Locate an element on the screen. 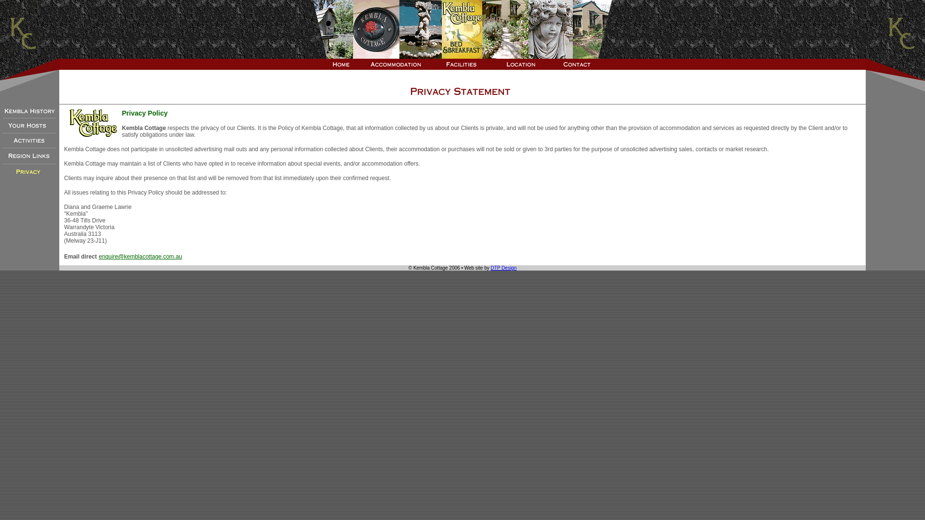 Image resolution: width=925 pixels, height=520 pixels. DTP Design is located at coordinates (504, 268).